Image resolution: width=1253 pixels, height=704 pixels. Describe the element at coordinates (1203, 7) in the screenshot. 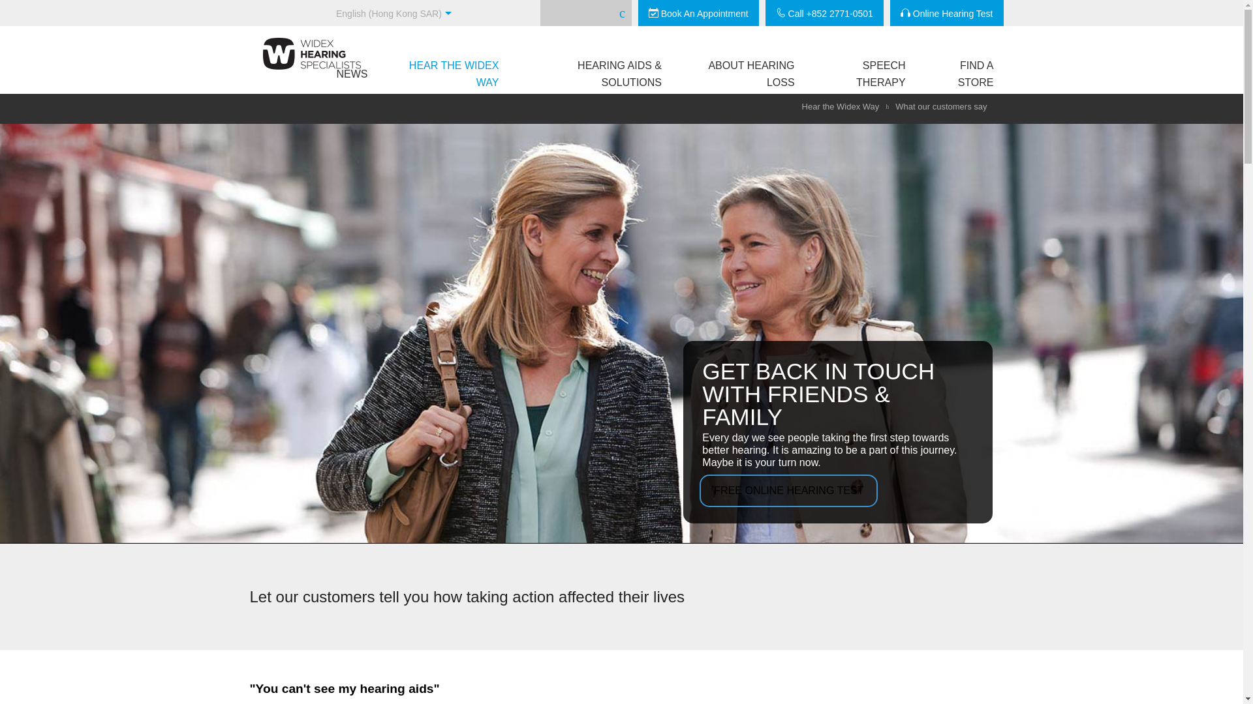

I see `close menu` at that location.